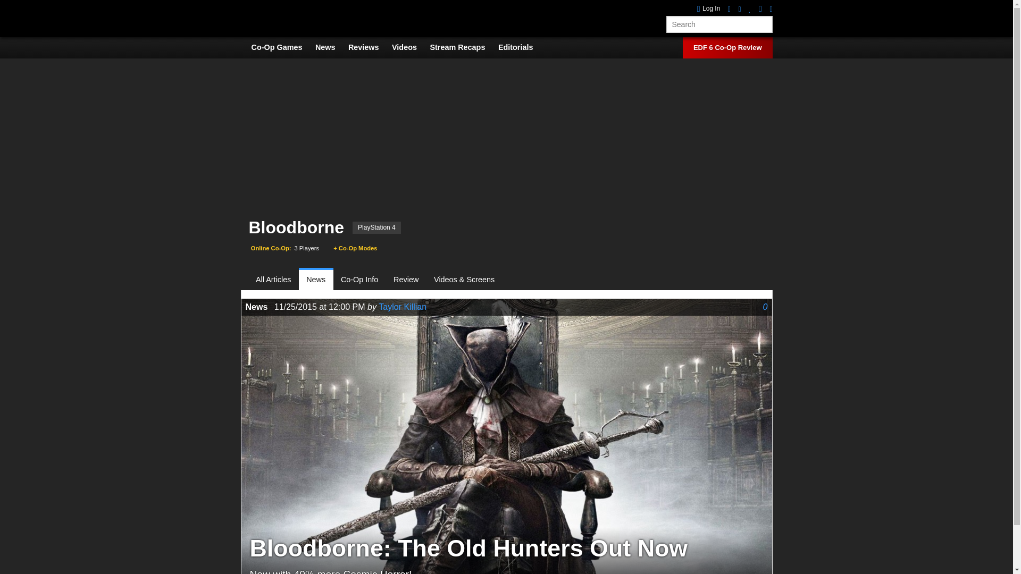  Describe the element at coordinates (709, 9) in the screenshot. I see ` Log In` at that location.